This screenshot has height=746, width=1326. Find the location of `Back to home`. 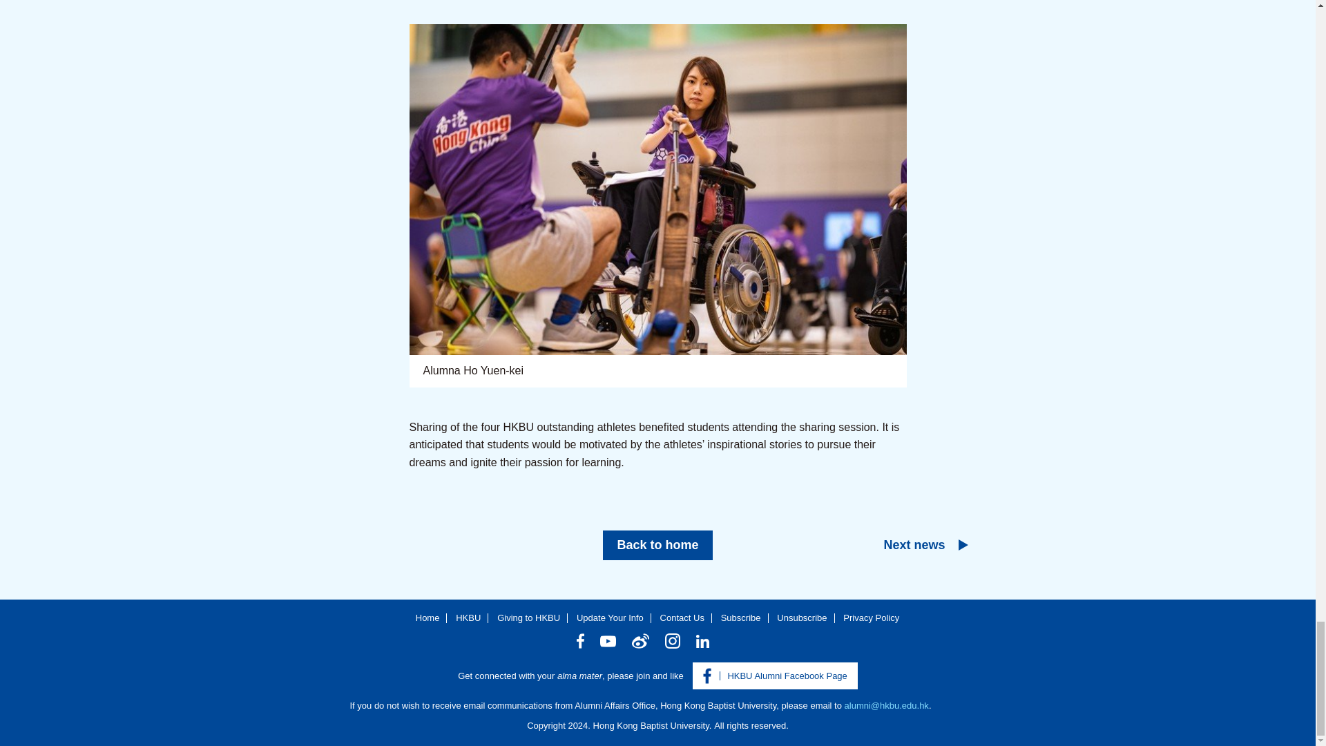

Back to home is located at coordinates (657, 545).